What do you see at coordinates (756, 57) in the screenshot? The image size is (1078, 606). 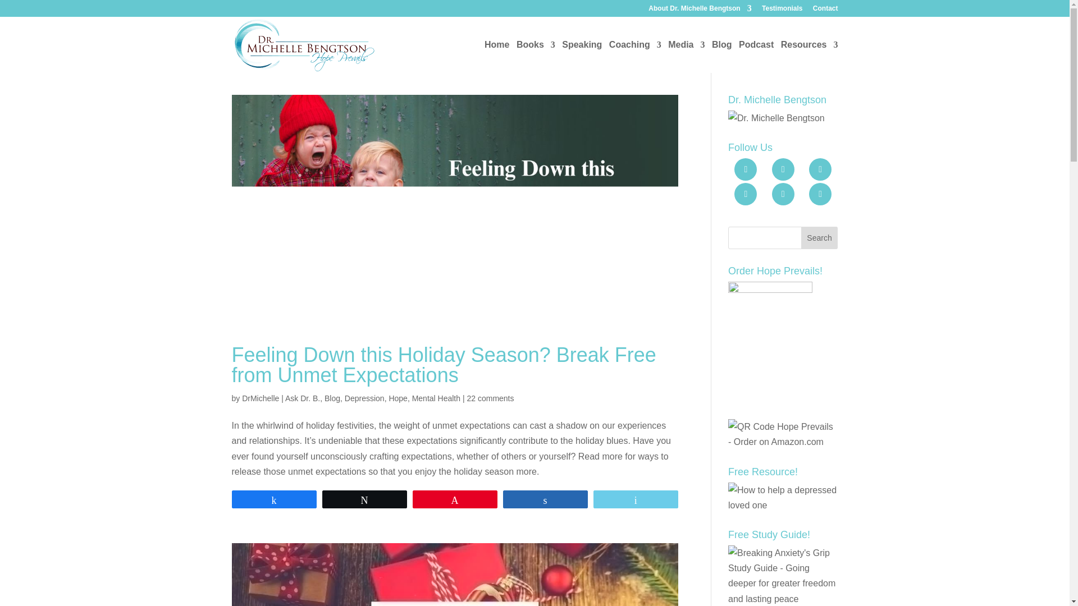 I see `Podcast` at bounding box center [756, 57].